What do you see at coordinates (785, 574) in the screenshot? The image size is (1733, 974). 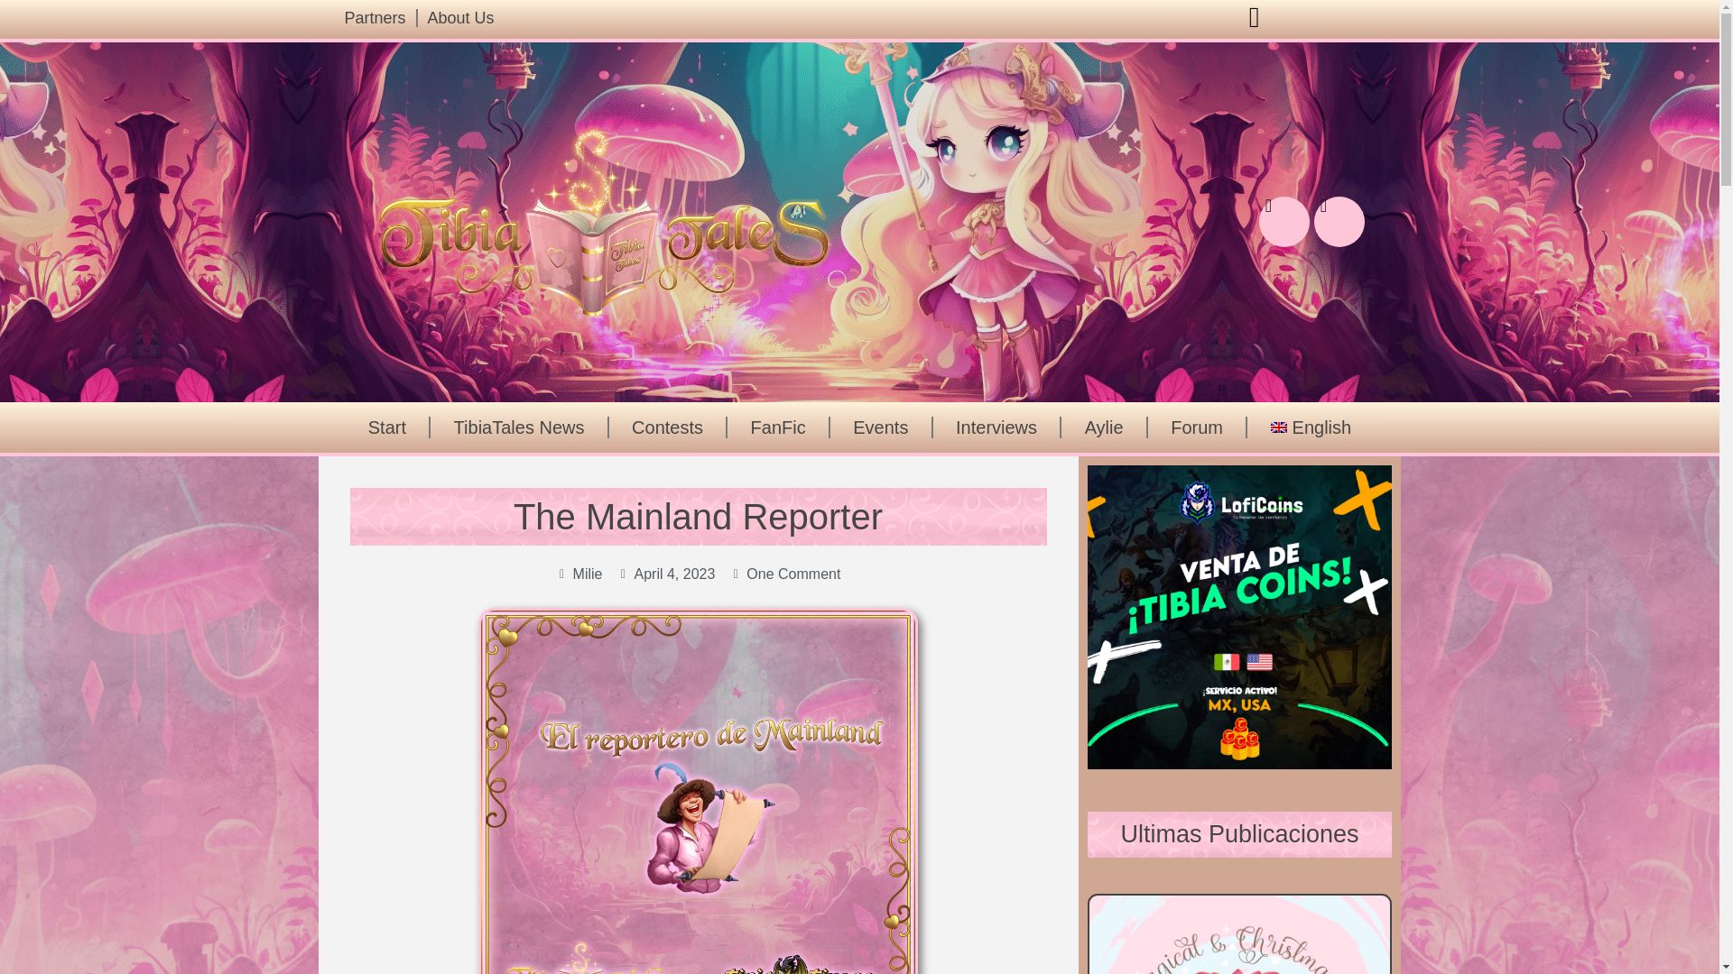 I see `One Comment` at bounding box center [785, 574].